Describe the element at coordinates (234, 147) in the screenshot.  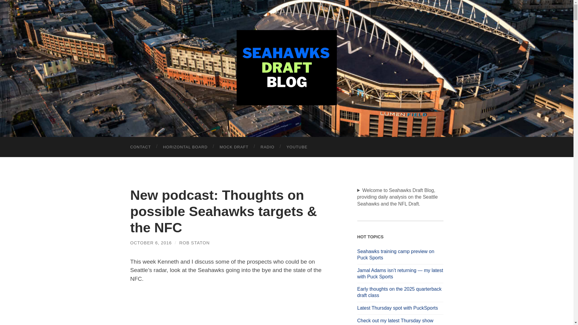
I see `MOCK DRAFT` at that location.